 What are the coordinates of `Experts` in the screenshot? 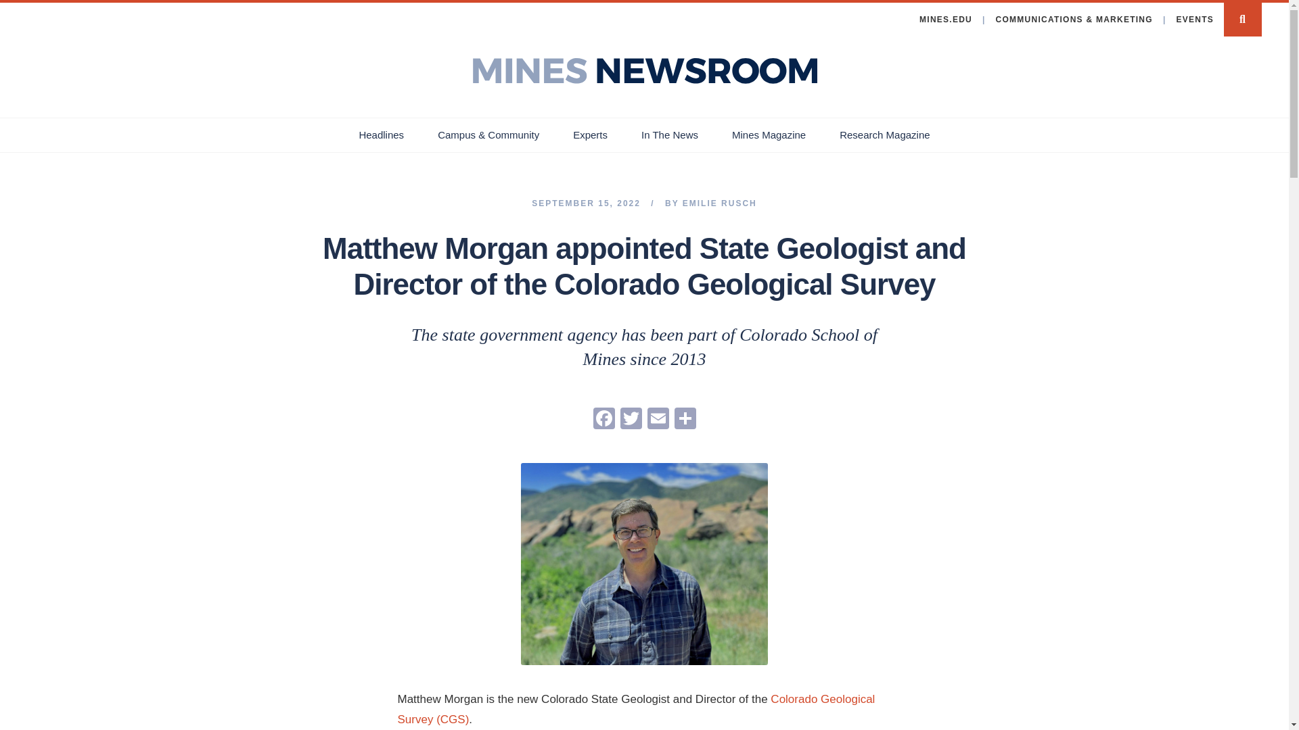 It's located at (590, 135).